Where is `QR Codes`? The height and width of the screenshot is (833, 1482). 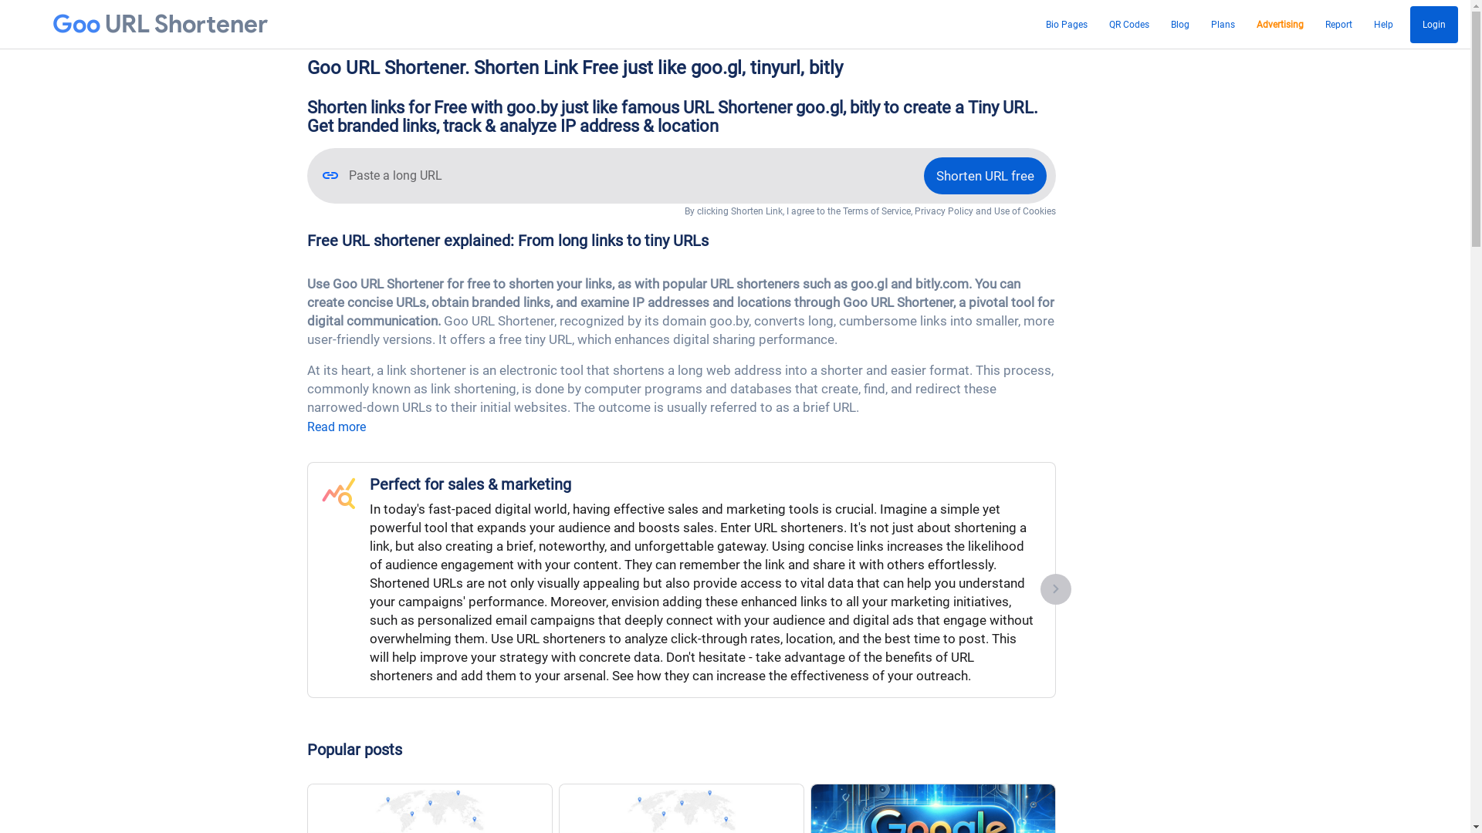 QR Codes is located at coordinates (1129, 25).